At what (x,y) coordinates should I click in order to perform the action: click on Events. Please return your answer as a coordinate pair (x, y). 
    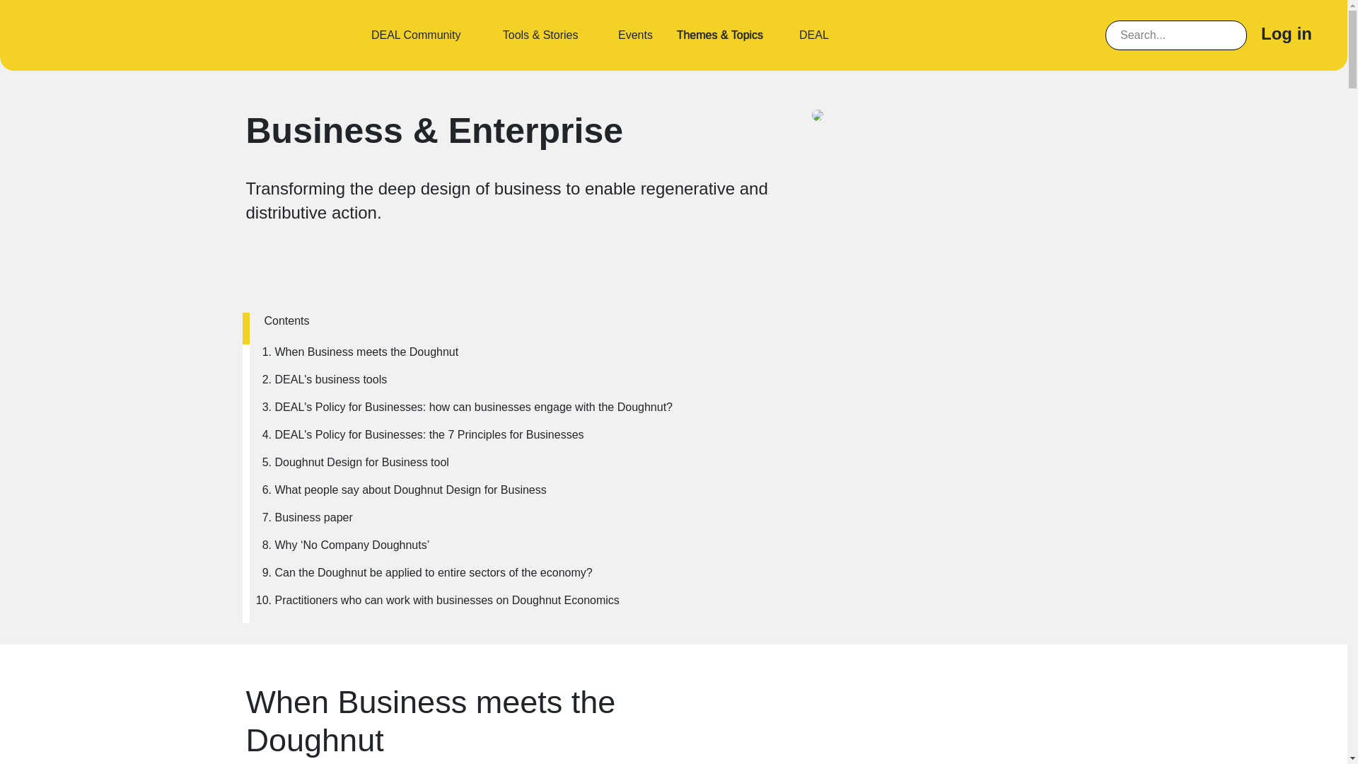
    Looking at the image, I should click on (634, 35).